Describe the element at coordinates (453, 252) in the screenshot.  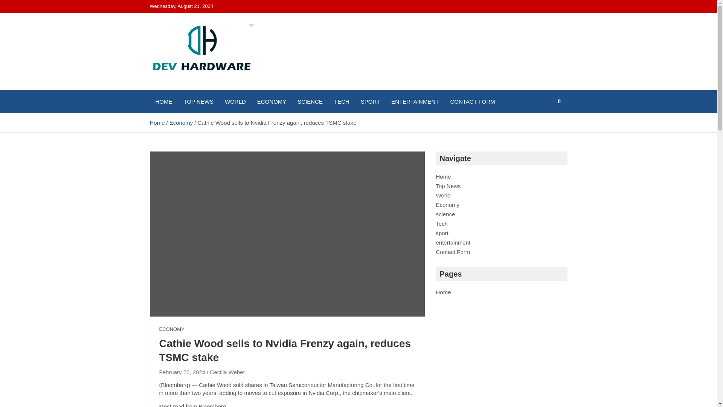
I see `Contact Form` at that location.